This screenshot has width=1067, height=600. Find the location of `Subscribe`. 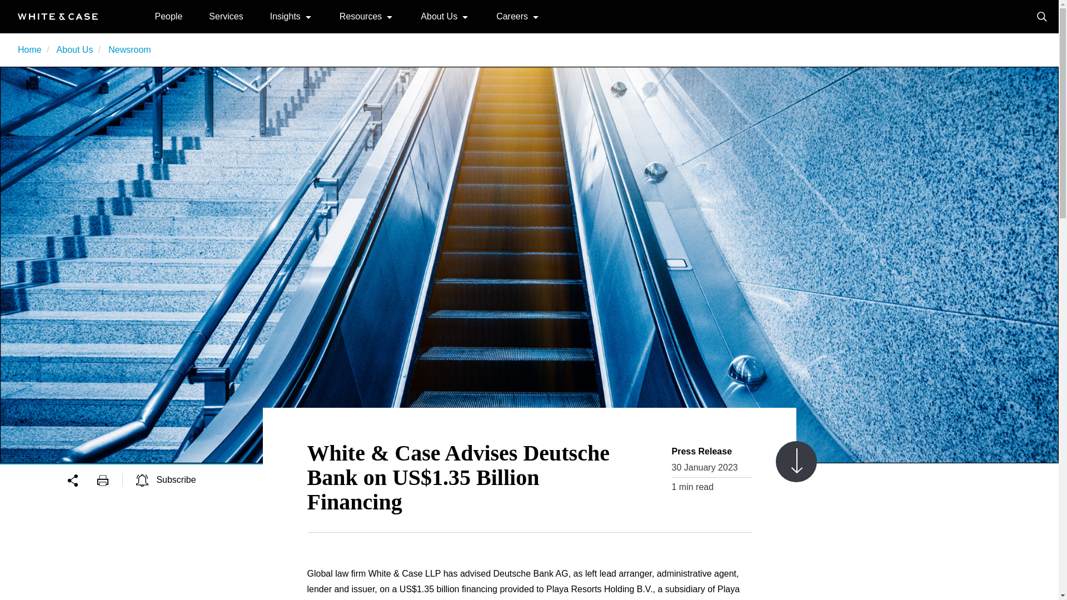

Subscribe is located at coordinates (166, 479).